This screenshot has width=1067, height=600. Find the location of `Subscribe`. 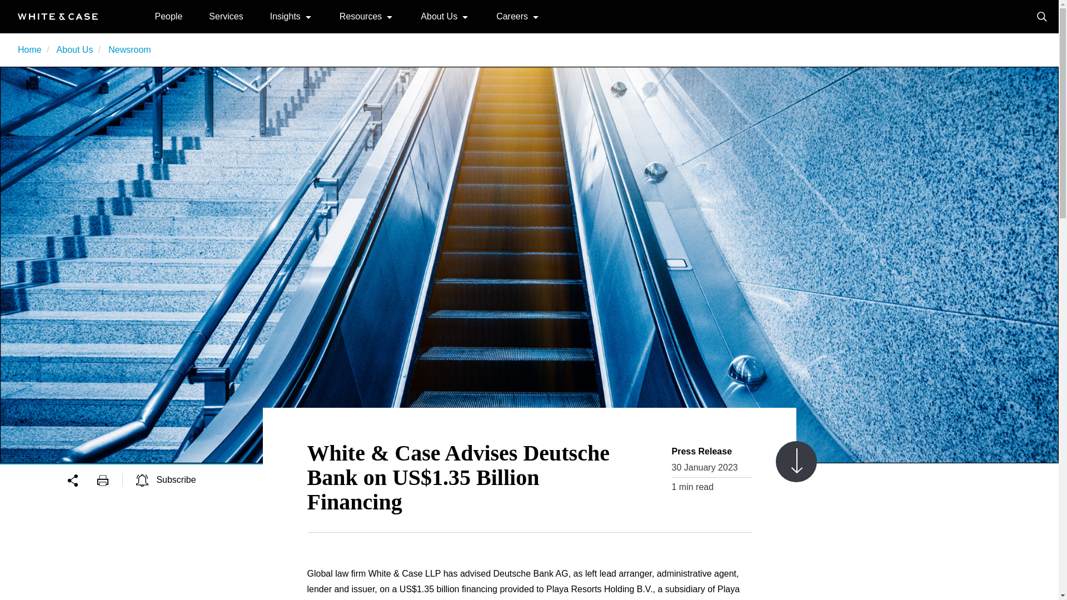

Subscribe is located at coordinates (166, 479).